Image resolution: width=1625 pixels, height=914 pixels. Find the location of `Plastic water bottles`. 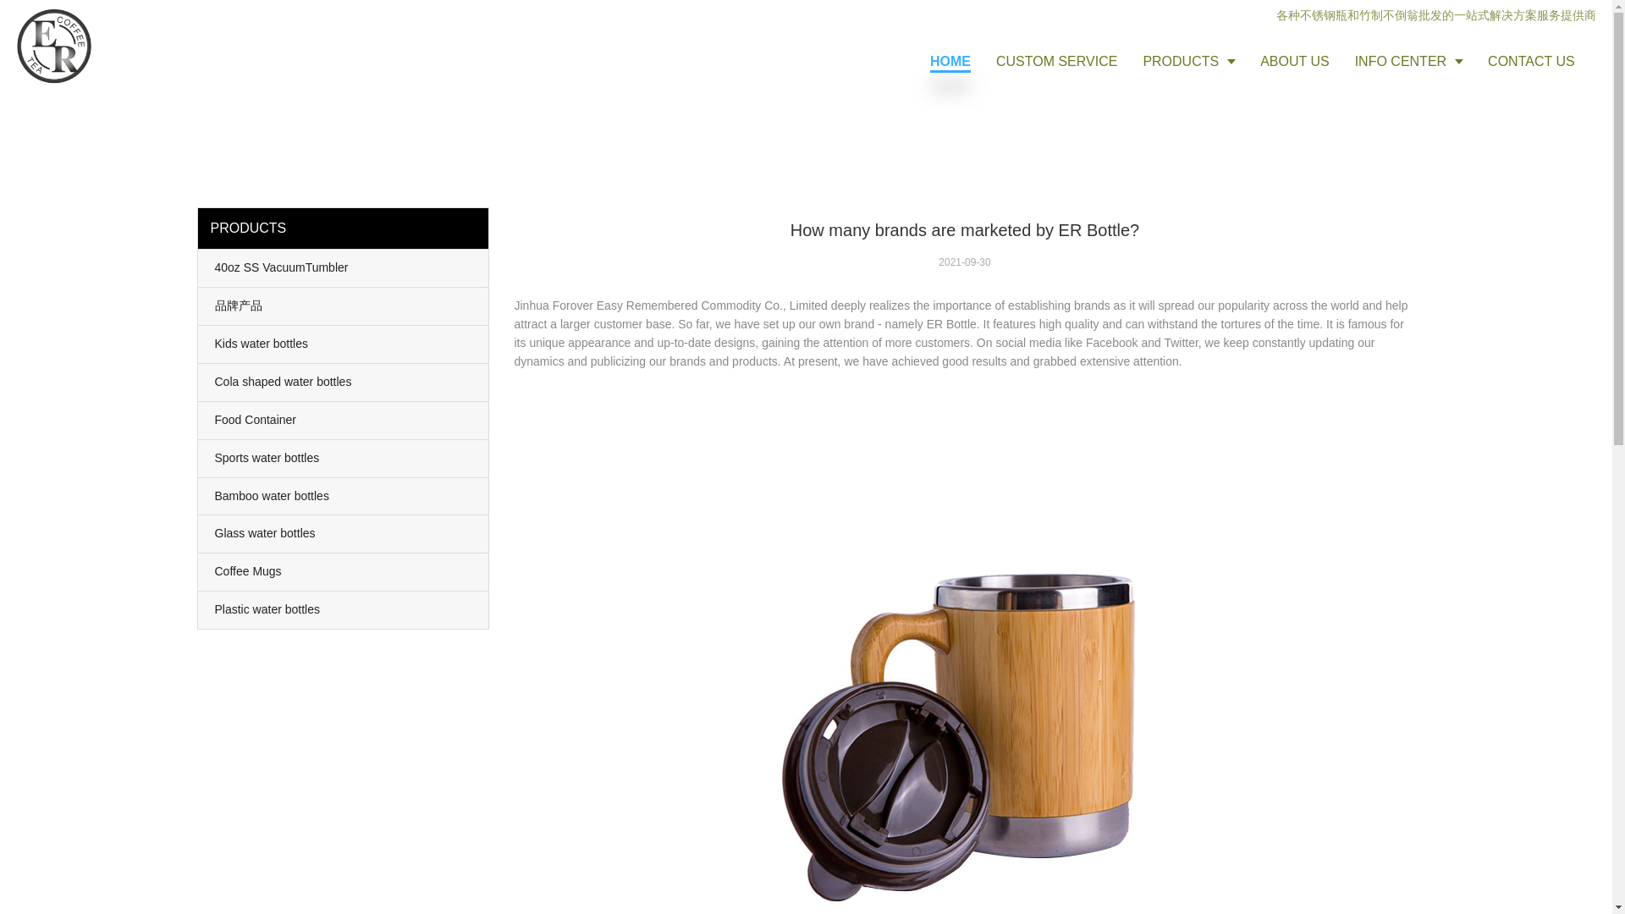

Plastic water bottles is located at coordinates (344, 609).